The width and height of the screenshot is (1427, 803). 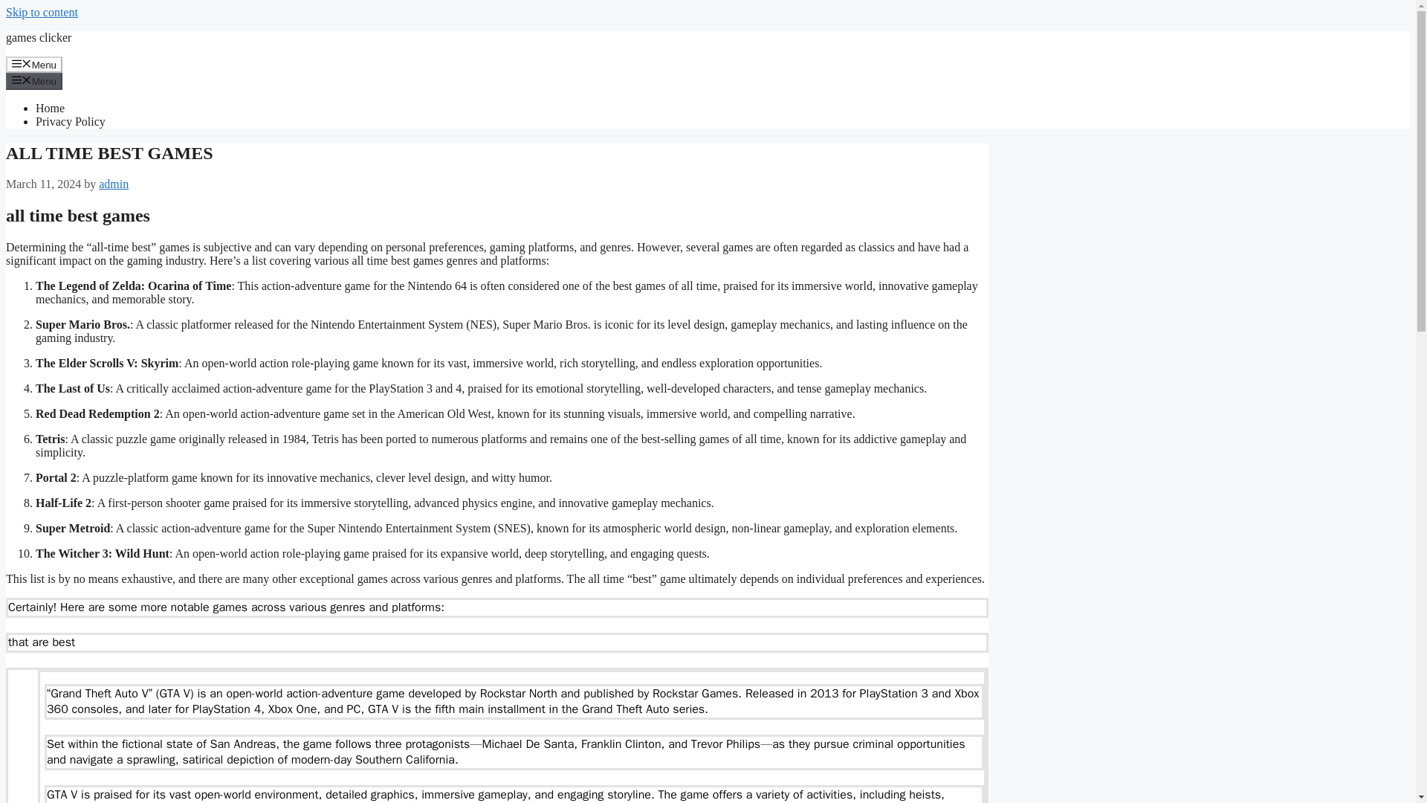 I want to click on Menu, so click(x=34, y=64).